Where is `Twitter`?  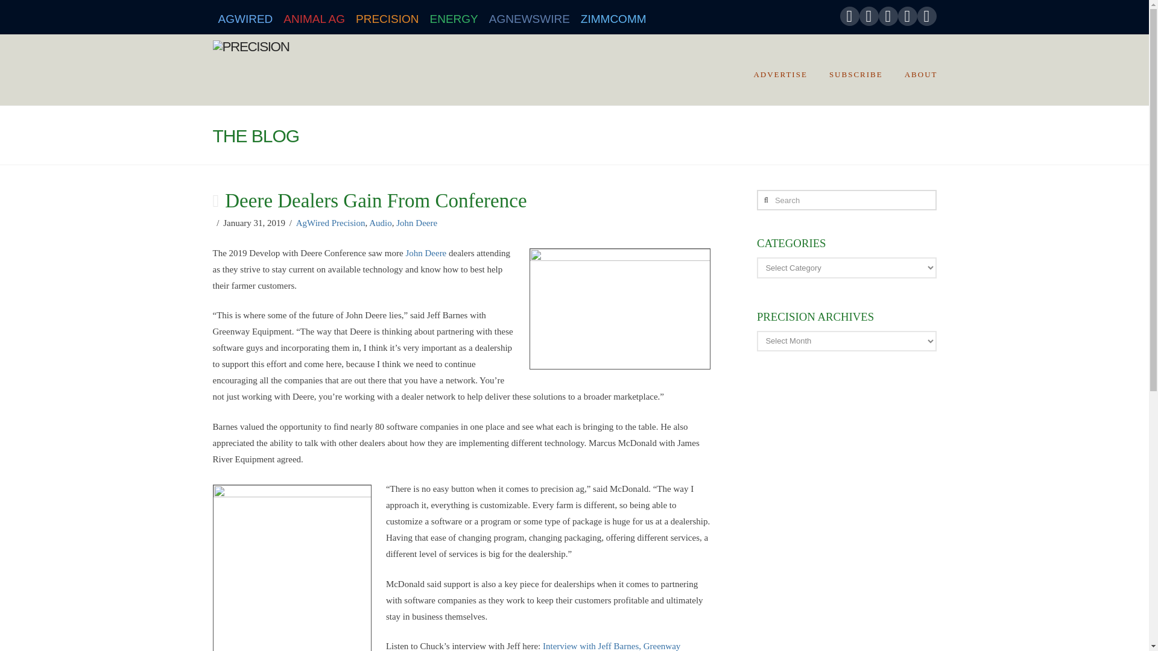
Twitter is located at coordinates (868, 16).